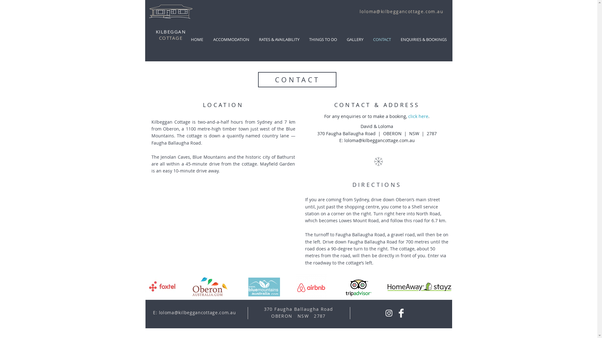  Describe the element at coordinates (424, 39) in the screenshot. I see `ENQUIRIES & BOOKINGS` at that location.